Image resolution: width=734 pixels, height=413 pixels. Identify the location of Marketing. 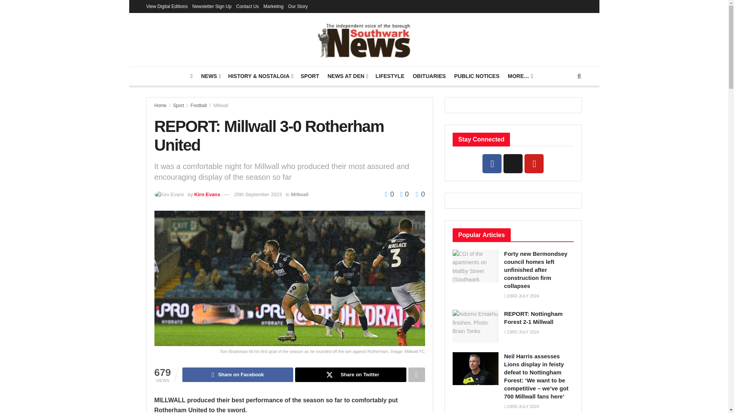
(273, 6).